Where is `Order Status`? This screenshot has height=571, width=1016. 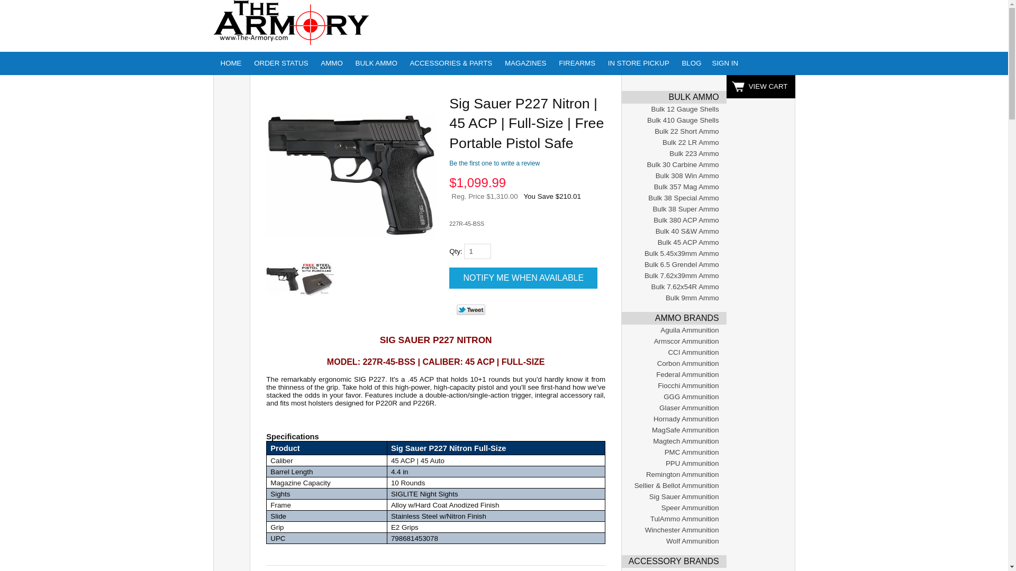
Order Status is located at coordinates (280, 63).